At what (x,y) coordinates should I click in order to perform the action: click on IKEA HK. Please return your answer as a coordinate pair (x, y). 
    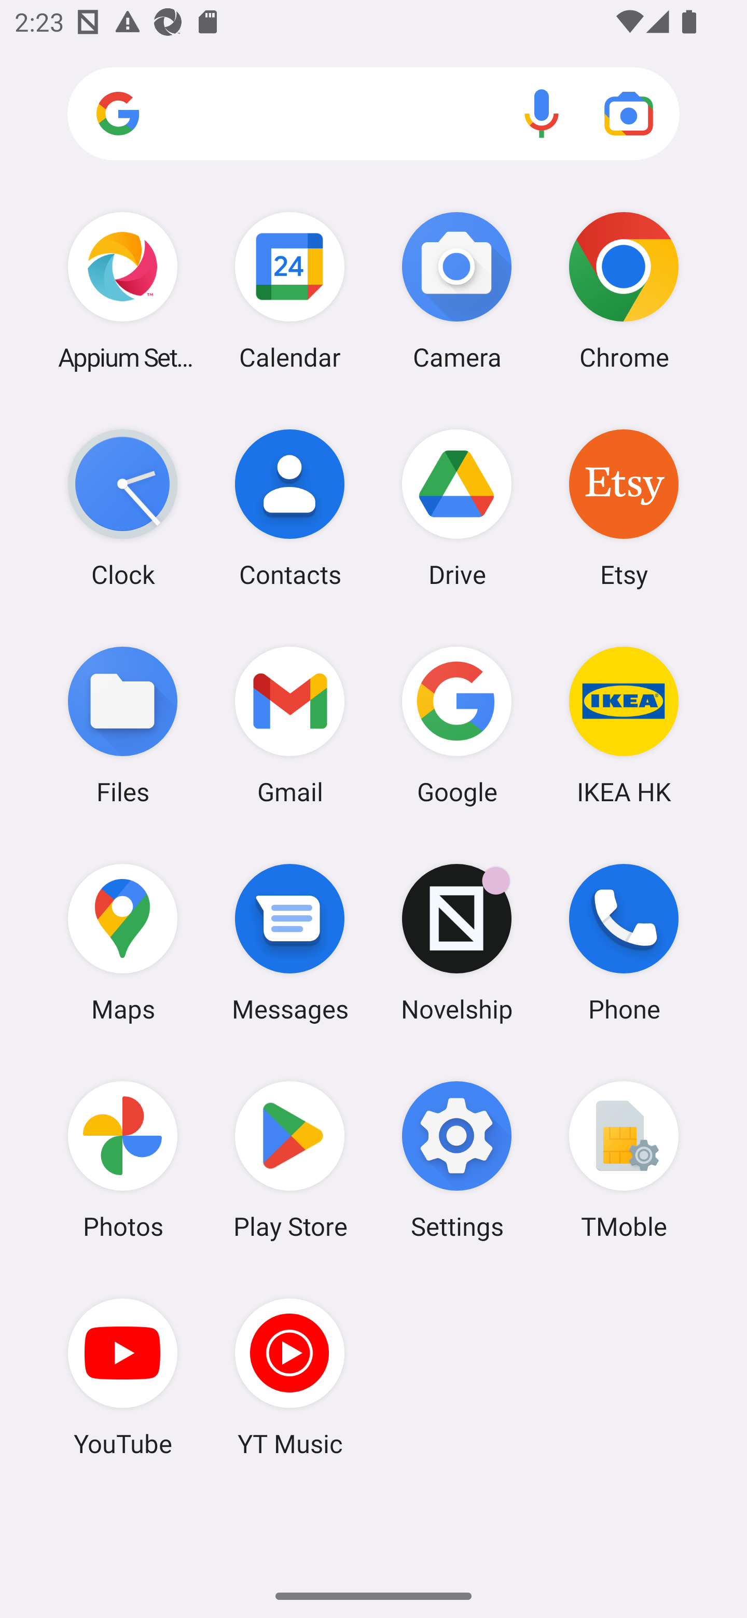
    Looking at the image, I should click on (624, 724).